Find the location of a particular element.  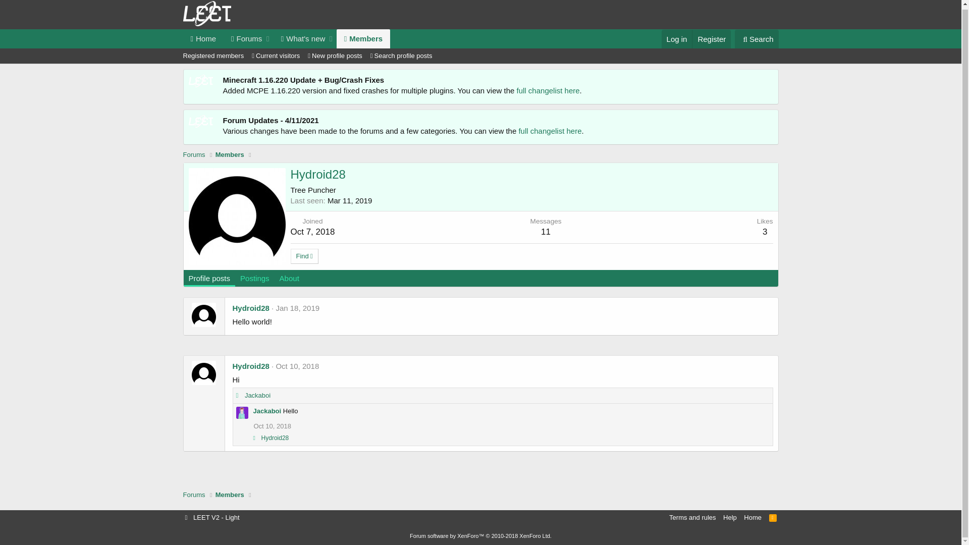

Likes is located at coordinates (240, 398).